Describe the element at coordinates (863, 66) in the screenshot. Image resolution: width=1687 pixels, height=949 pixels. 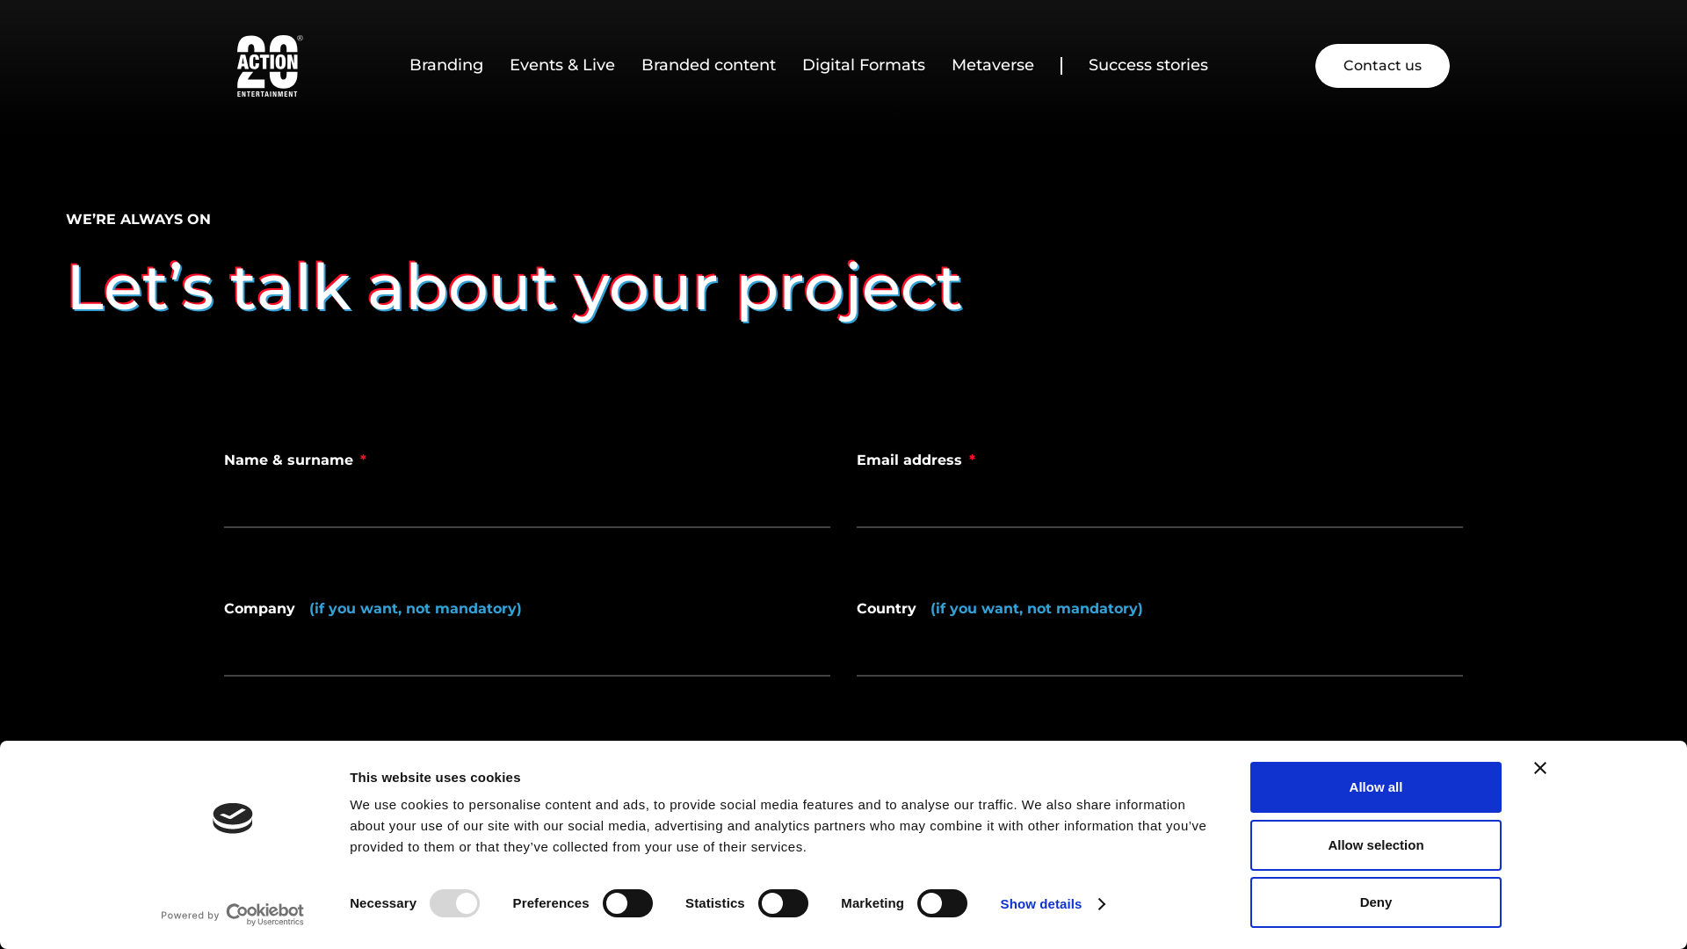
I see `Digital Formats` at that location.